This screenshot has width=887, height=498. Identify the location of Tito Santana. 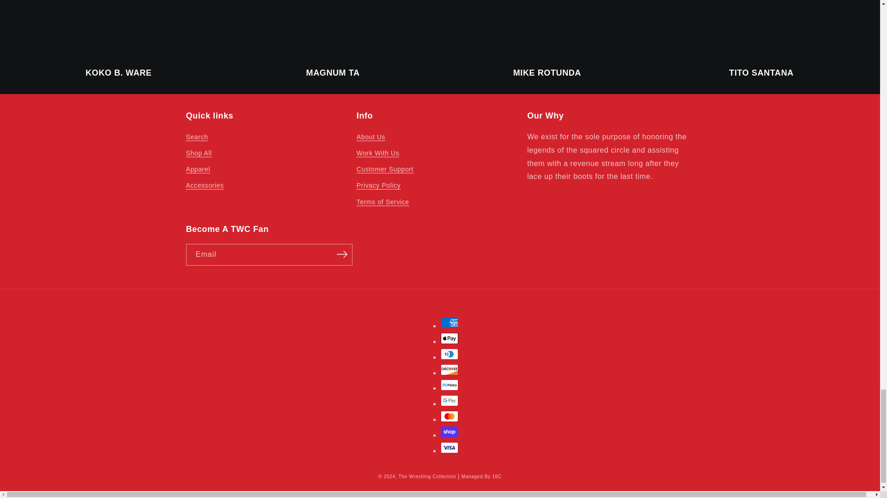
(761, 30).